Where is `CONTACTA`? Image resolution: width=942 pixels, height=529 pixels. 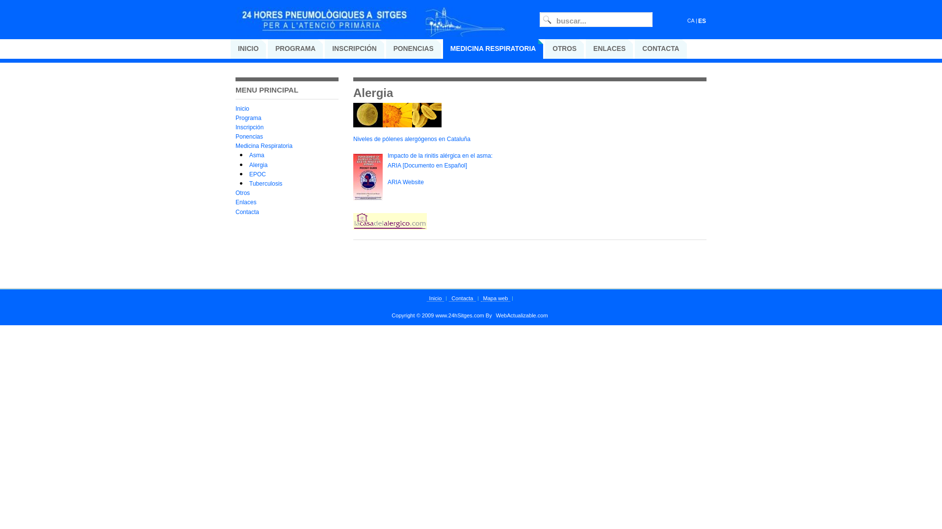 CONTACTA is located at coordinates (660, 49).